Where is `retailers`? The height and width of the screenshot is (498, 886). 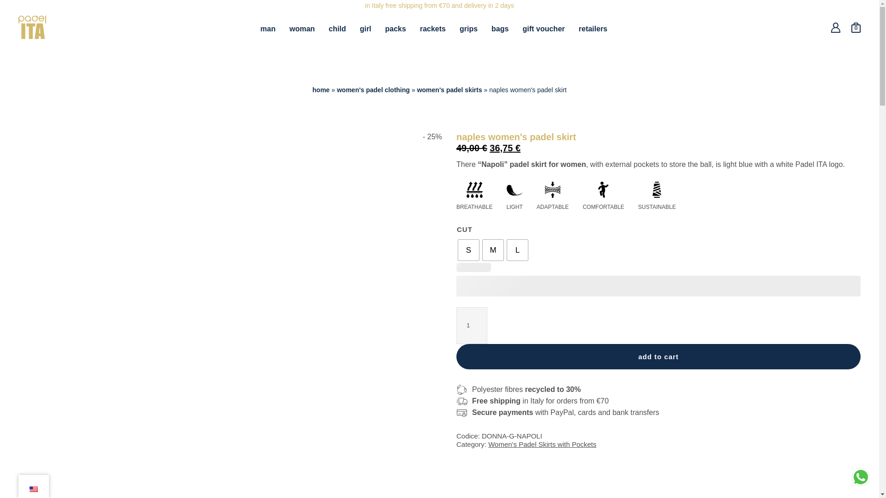 retailers is located at coordinates (593, 29).